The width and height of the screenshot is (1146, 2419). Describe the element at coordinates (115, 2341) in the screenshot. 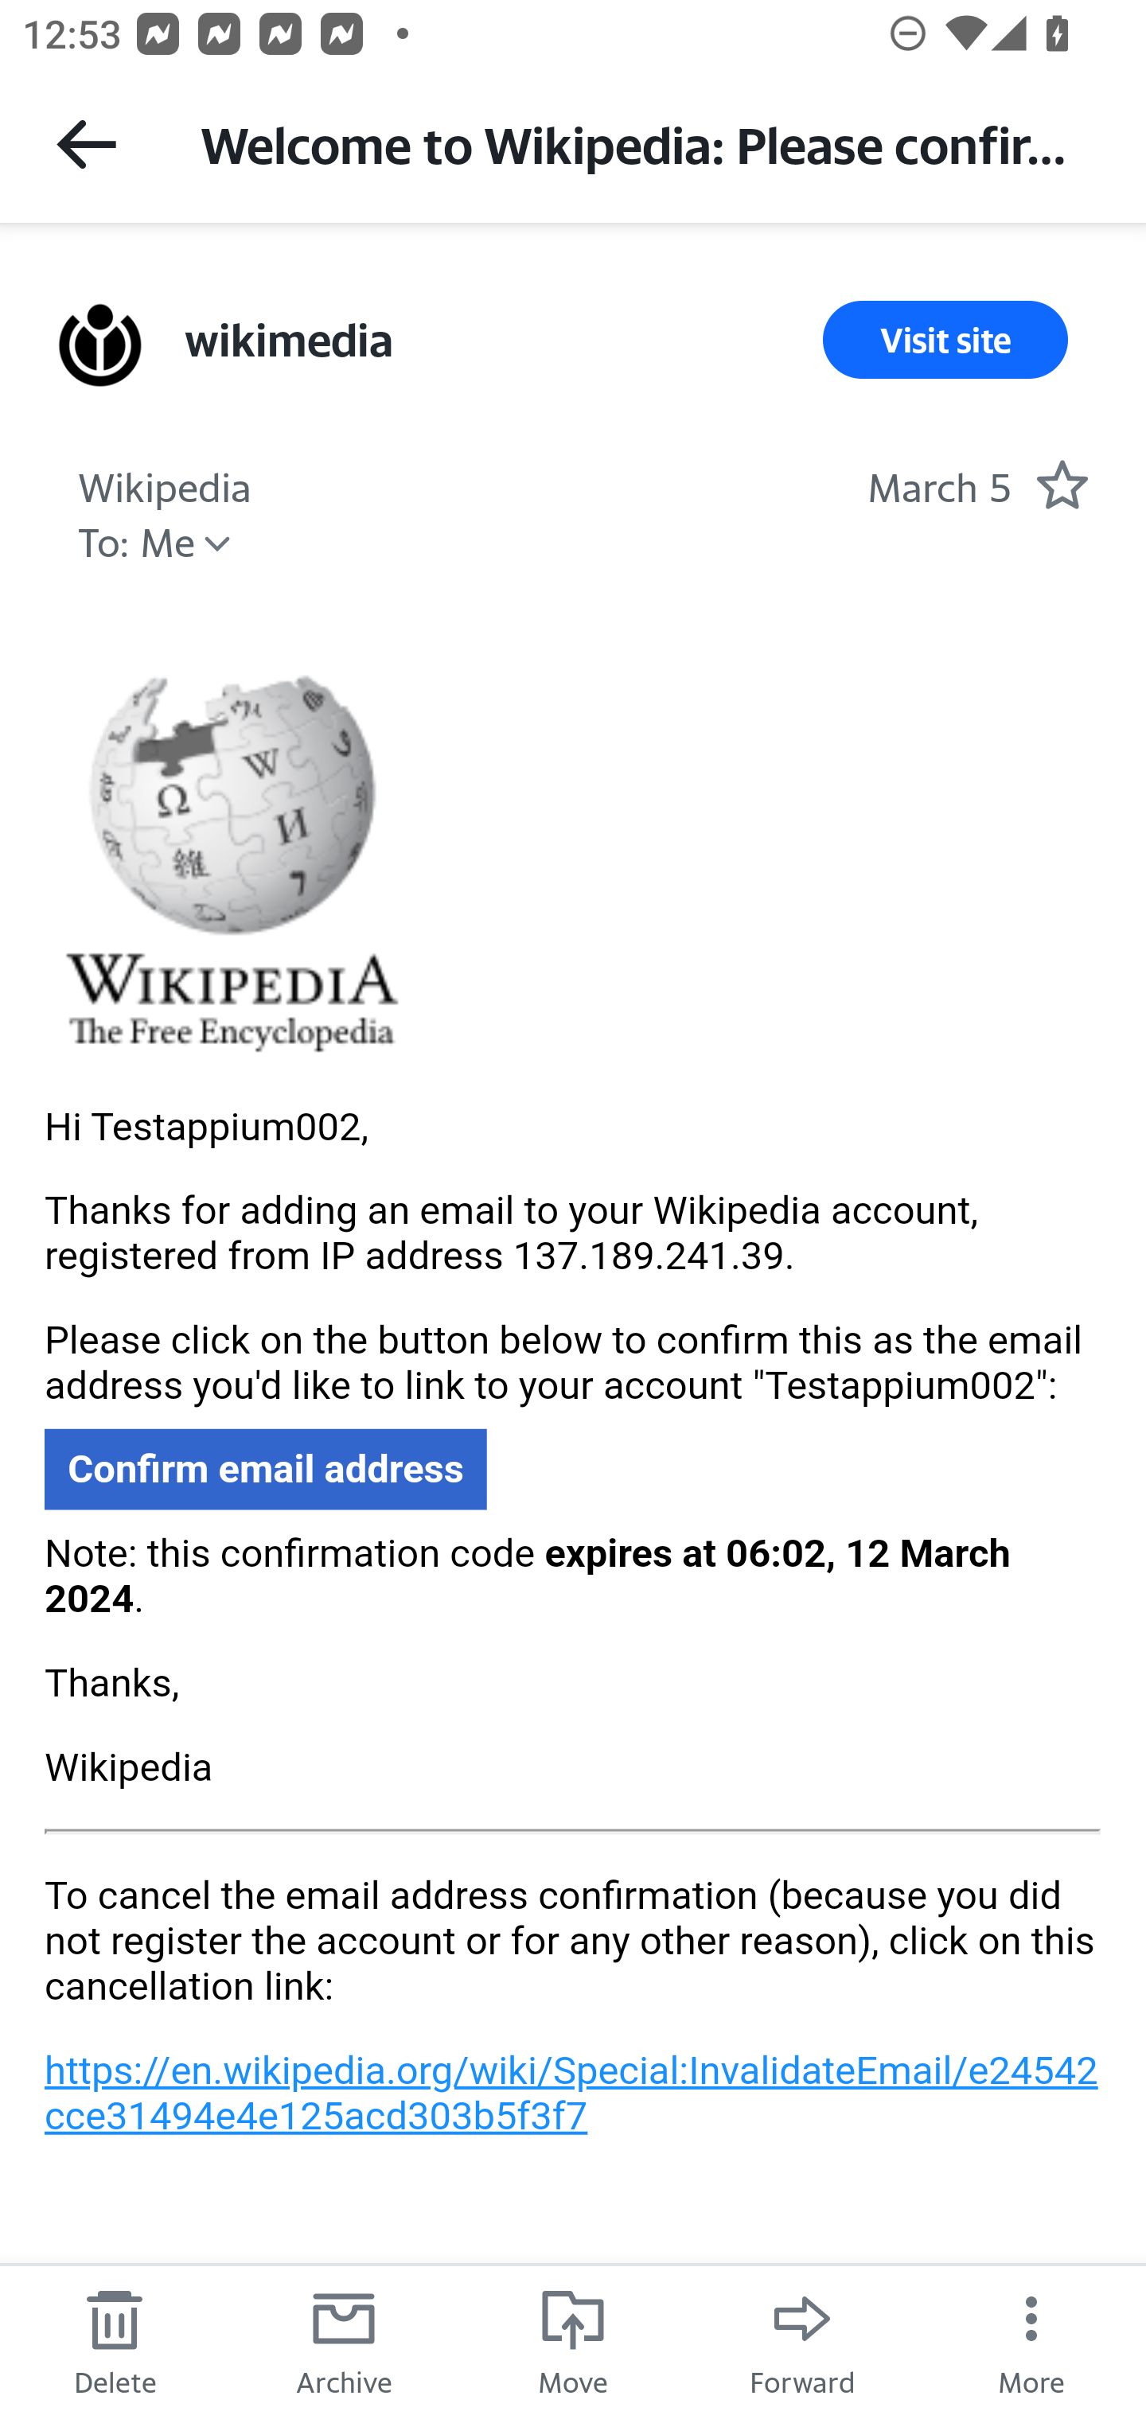

I see `Delete` at that location.